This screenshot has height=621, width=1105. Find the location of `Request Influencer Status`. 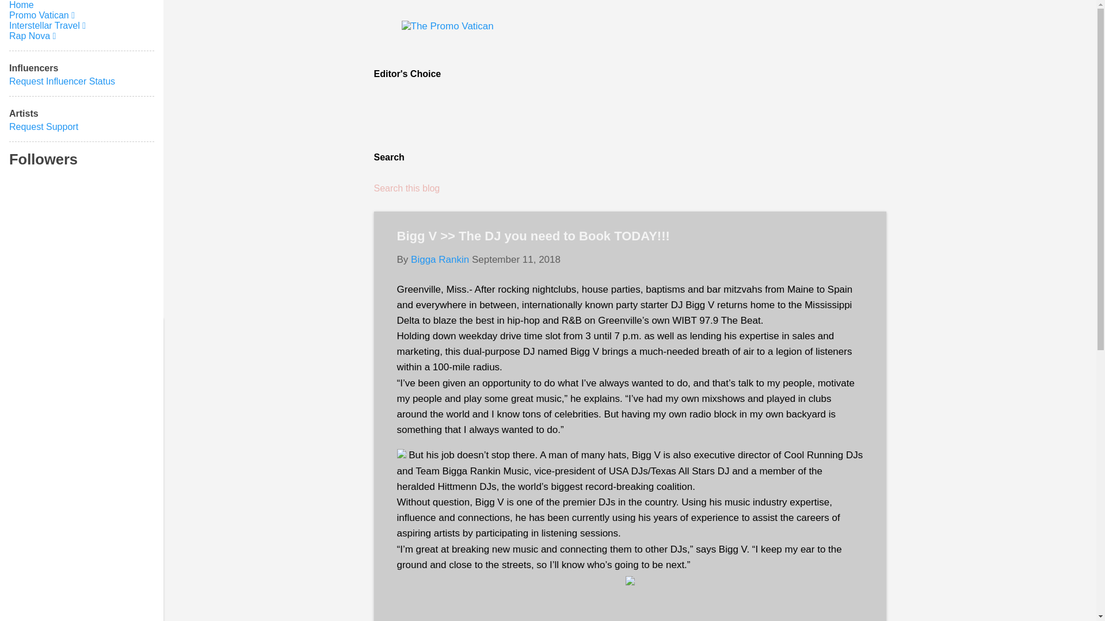

Request Influencer Status is located at coordinates (62, 81).